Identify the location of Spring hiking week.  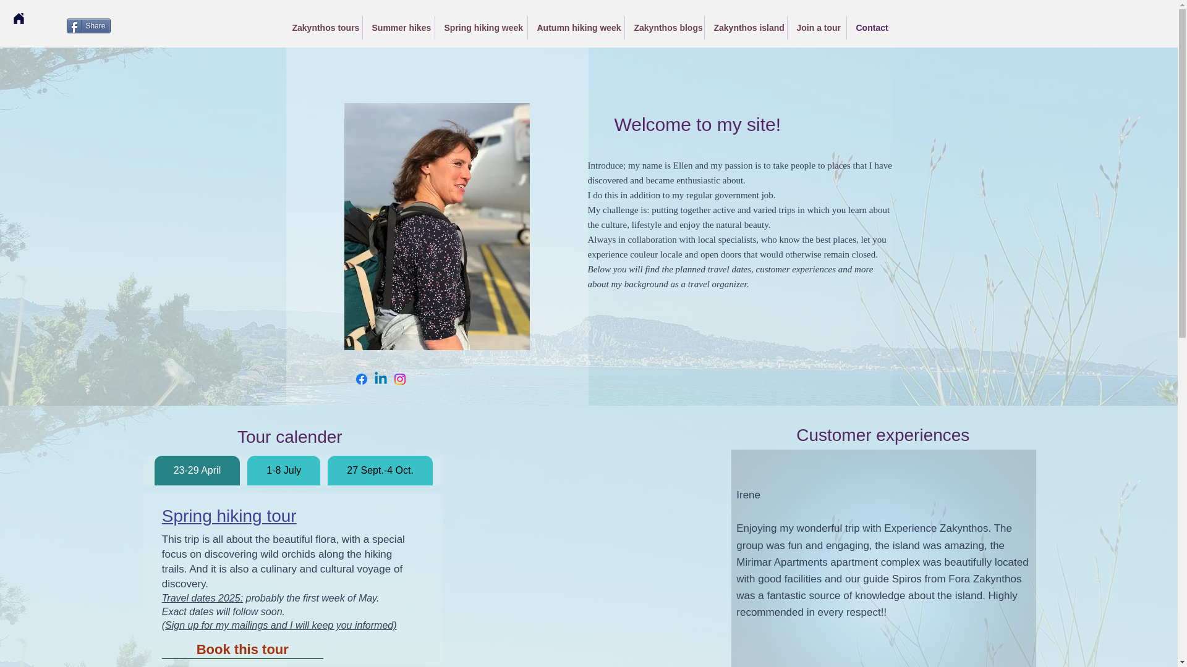
(481, 27).